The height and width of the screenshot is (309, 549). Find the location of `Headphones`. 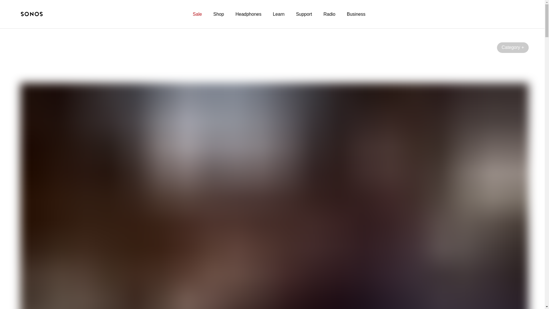

Headphones is located at coordinates (248, 14).